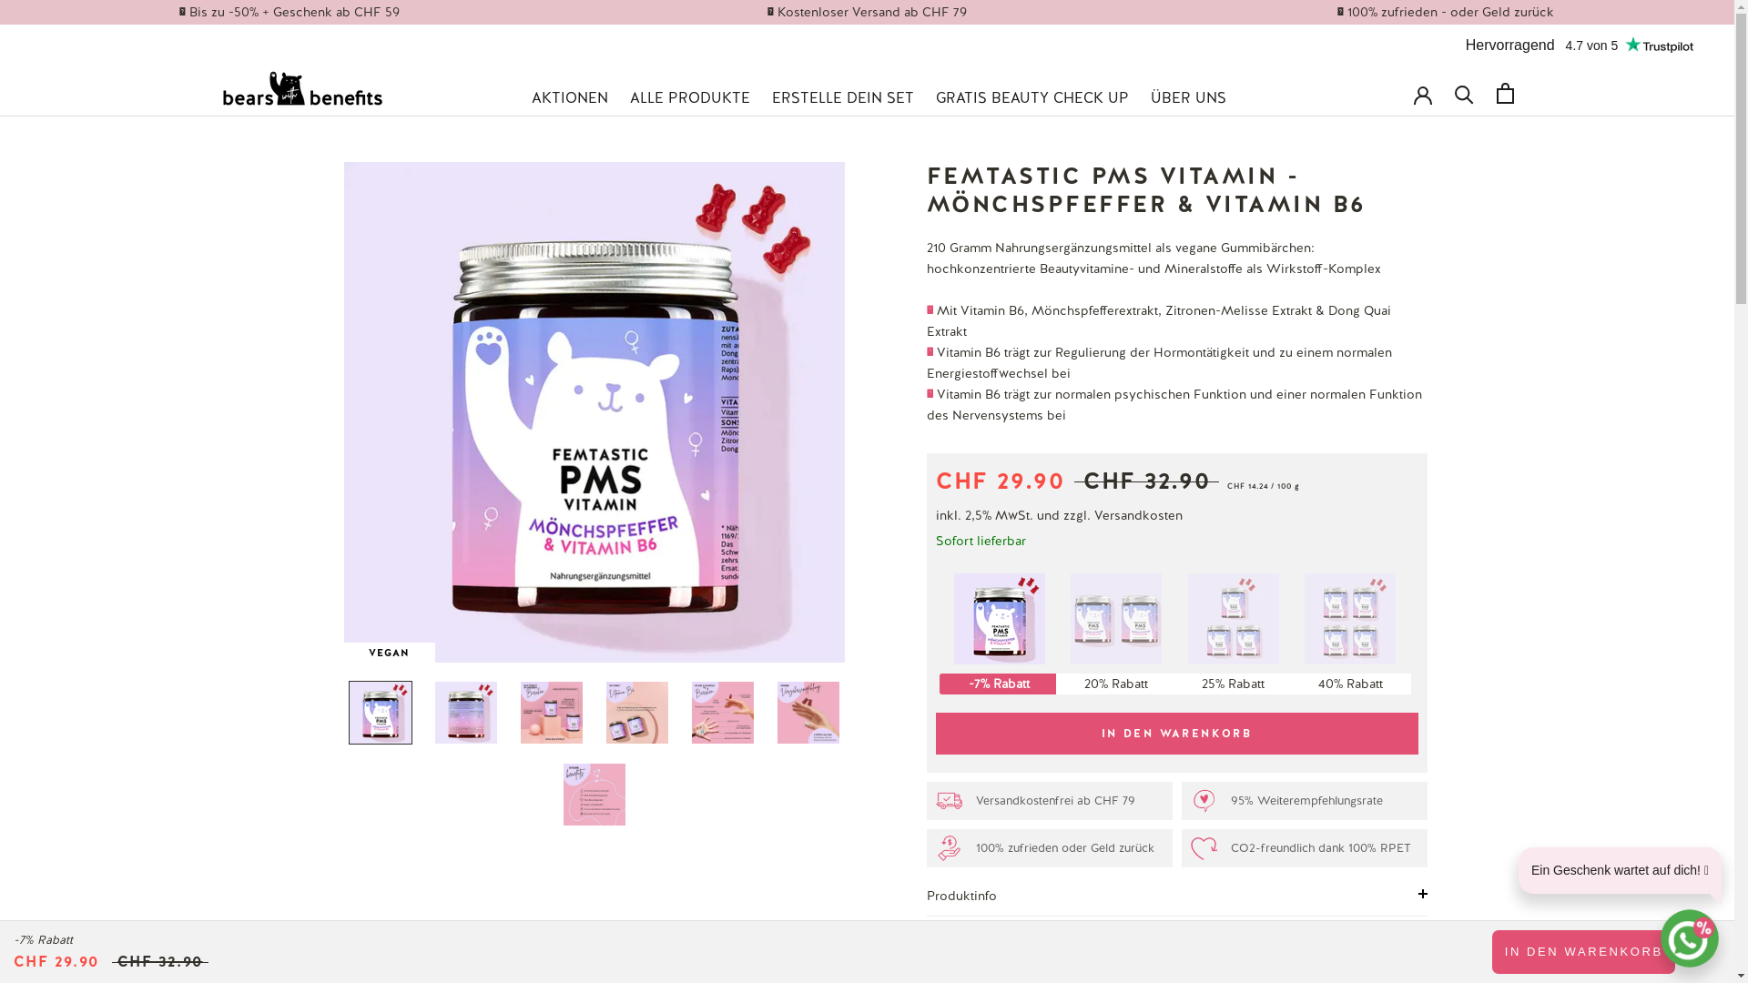 The height and width of the screenshot is (983, 1748). What do you see at coordinates (1032, 98) in the screenshot?
I see `GRATIS BEAUTY CHECK UP
GRATIS BEAUTY CHECK UP` at bounding box center [1032, 98].